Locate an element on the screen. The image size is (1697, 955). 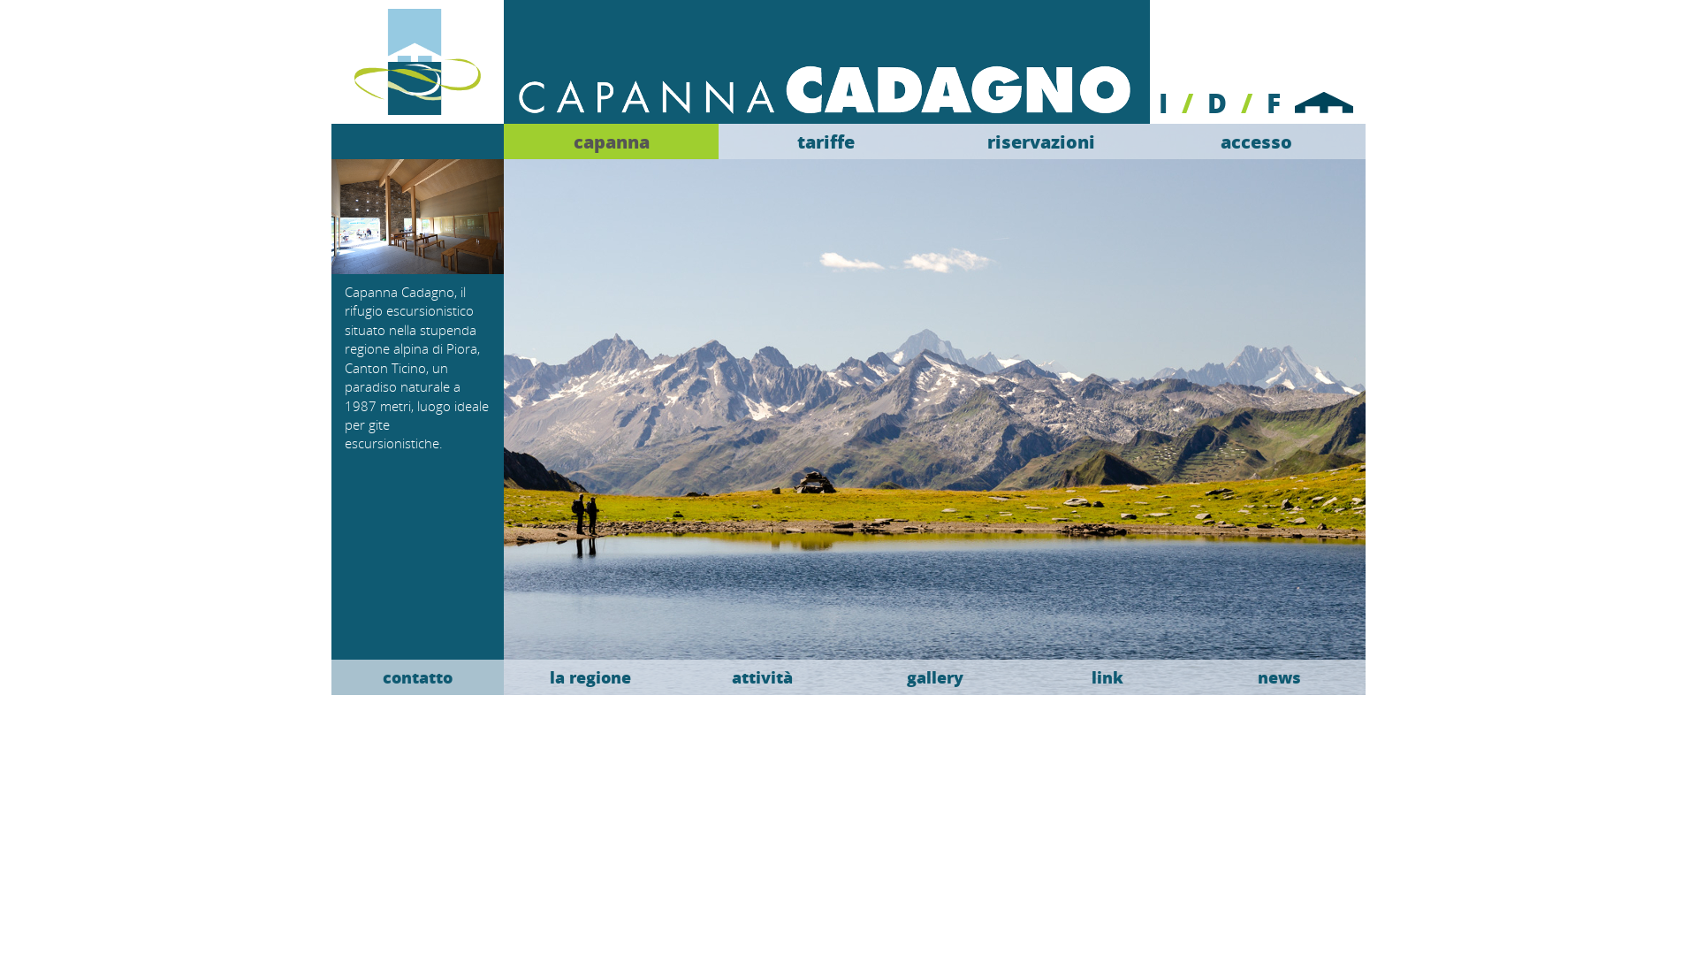
accesso is located at coordinates (1257, 141).